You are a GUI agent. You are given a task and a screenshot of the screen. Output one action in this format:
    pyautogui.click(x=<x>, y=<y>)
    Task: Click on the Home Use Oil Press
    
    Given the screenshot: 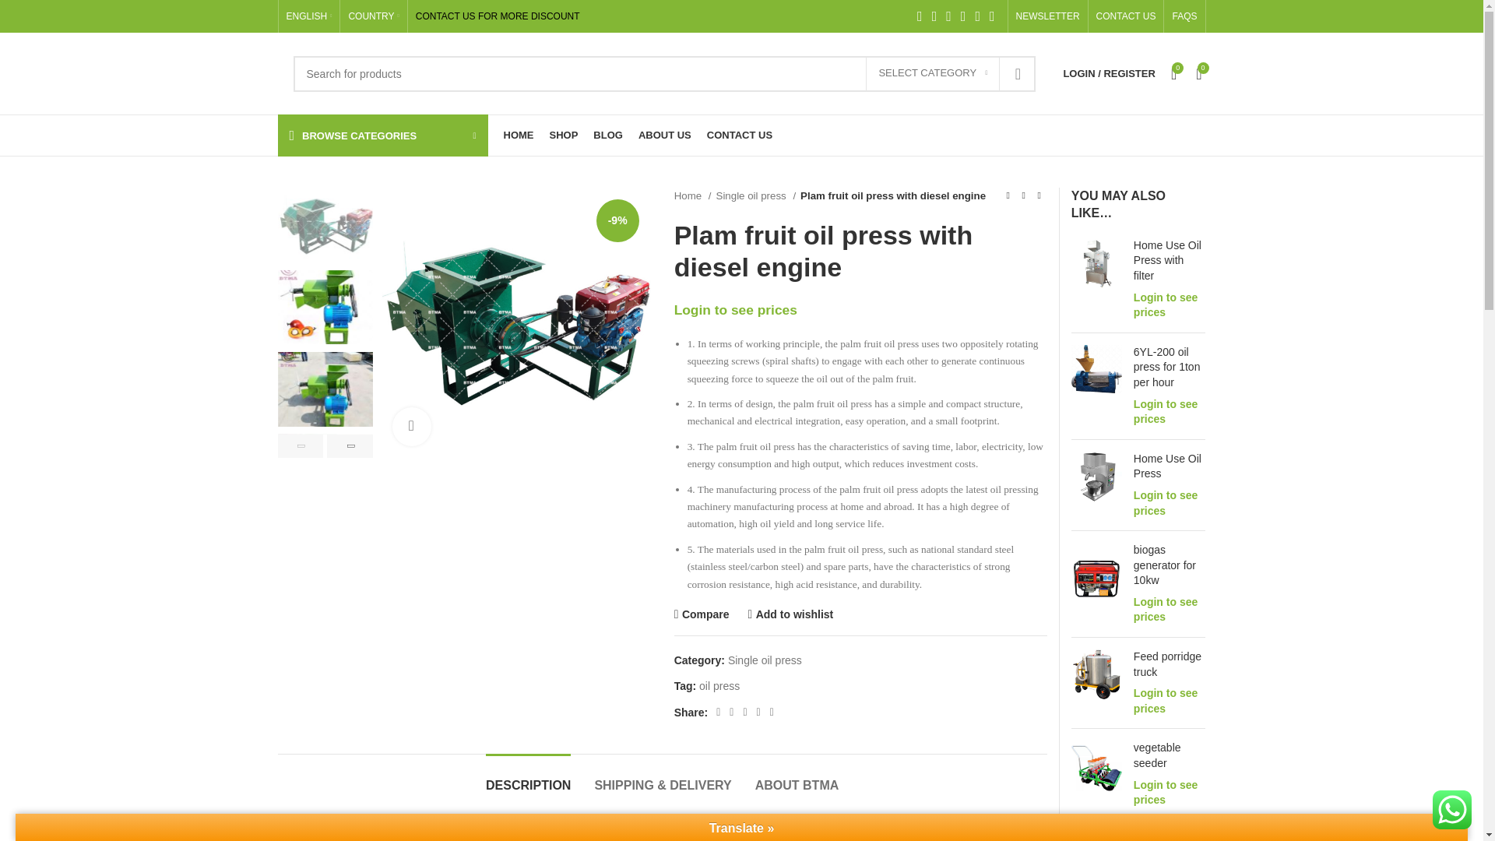 What is the action you would take?
    pyautogui.click(x=1170, y=466)
    